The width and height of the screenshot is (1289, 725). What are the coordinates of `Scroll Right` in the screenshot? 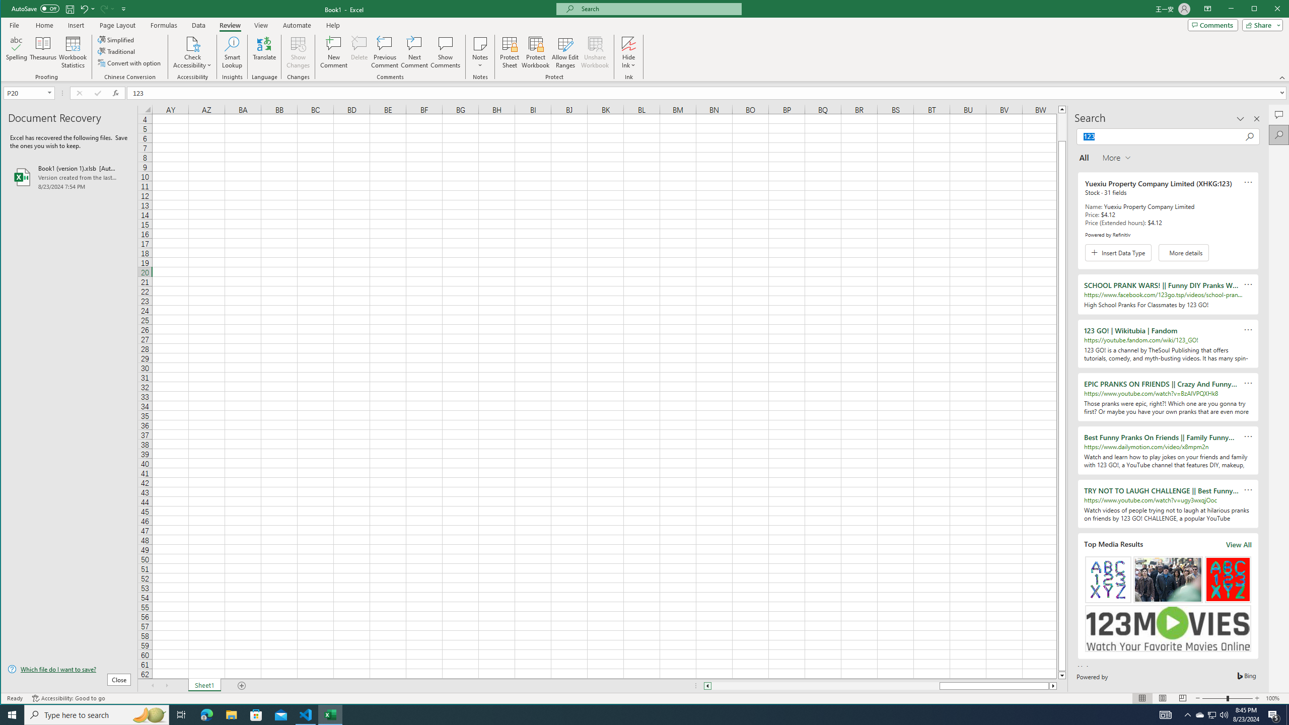 It's located at (167, 686).